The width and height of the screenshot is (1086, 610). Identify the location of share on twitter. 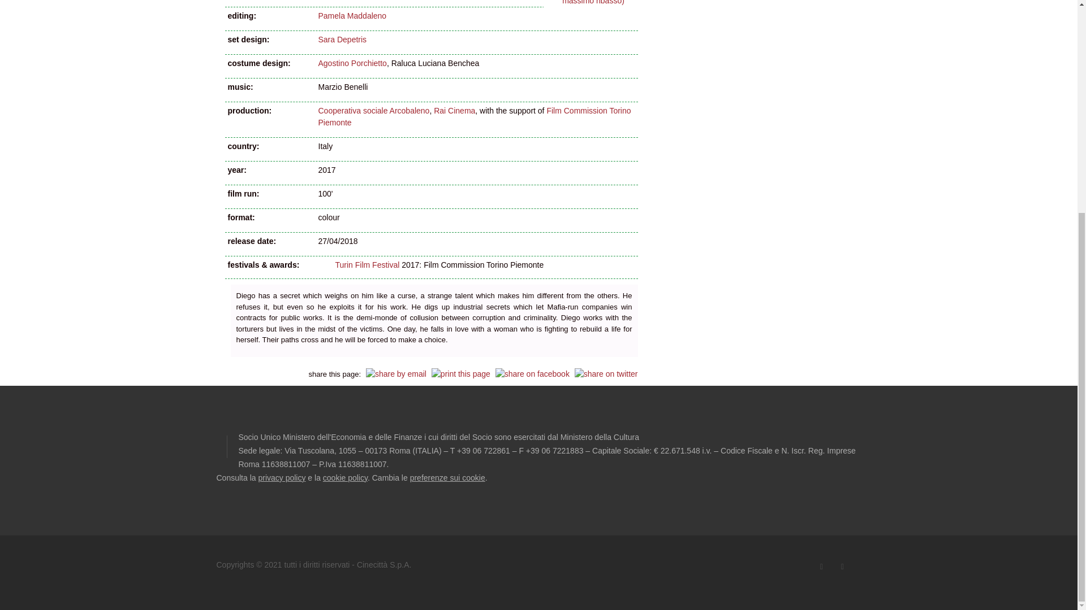
(606, 373).